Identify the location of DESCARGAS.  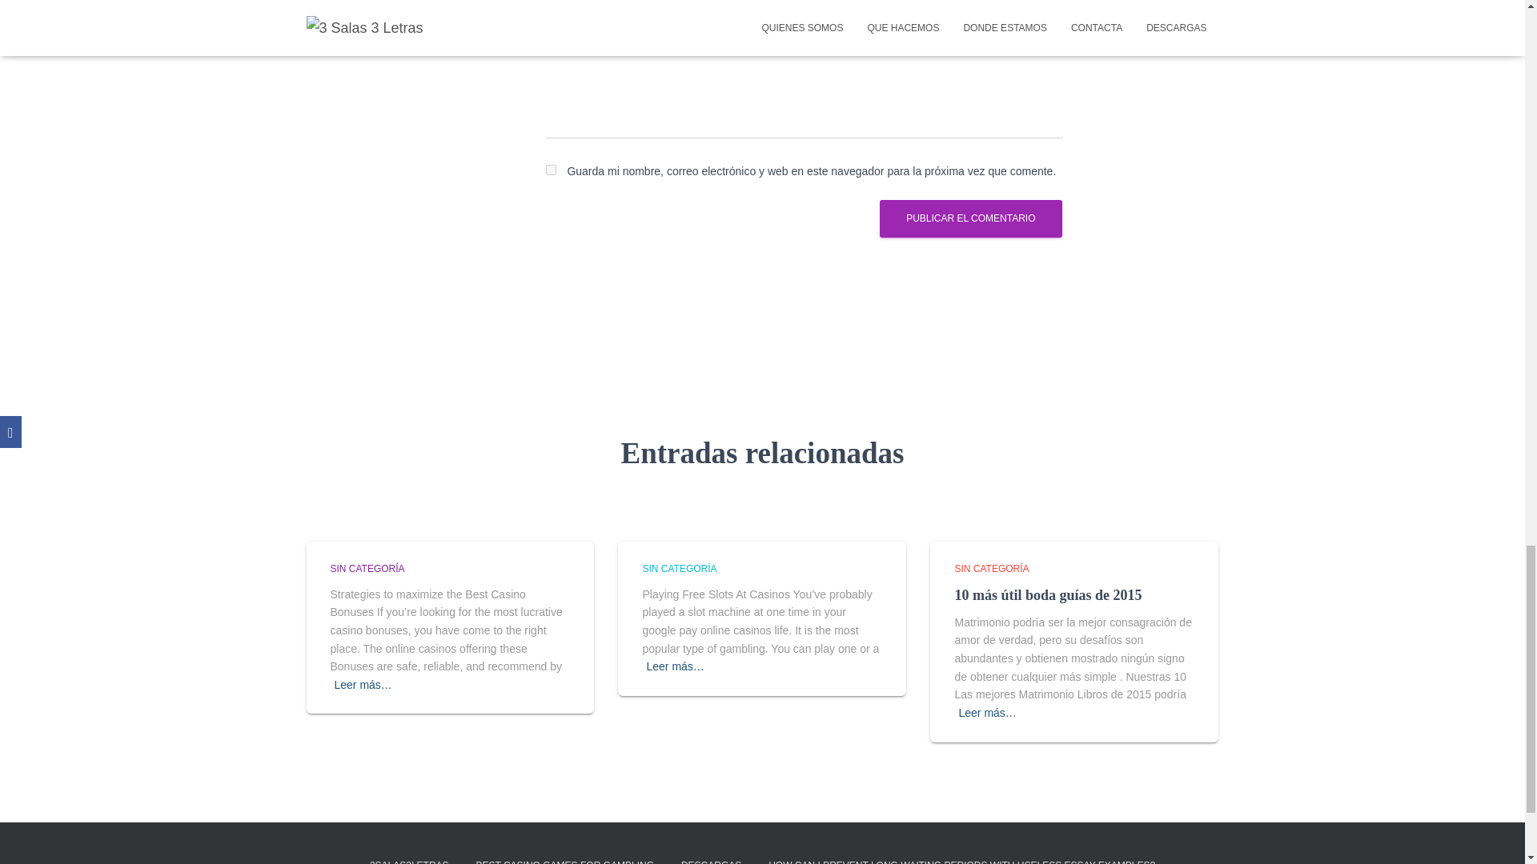
(711, 855).